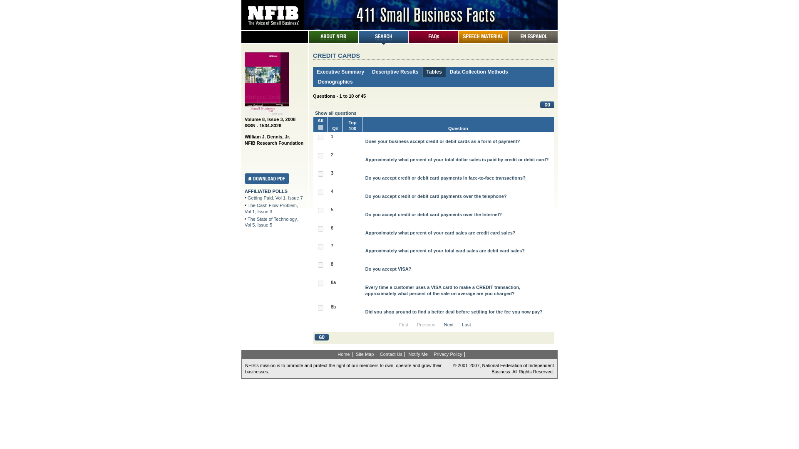 The width and height of the screenshot is (799, 449). Describe the element at coordinates (335, 82) in the screenshot. I see ` Demographics` at that location.